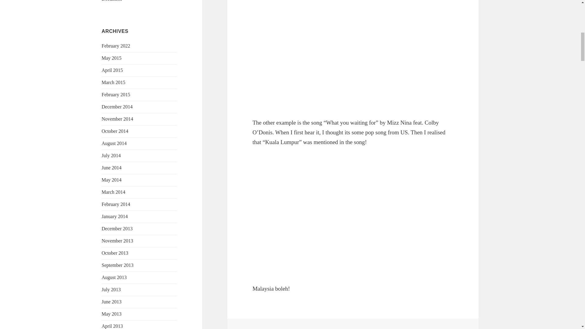 The width and height of the screenshot is (585, 329). What do you see at coordinates (114, 277) in the screenshot?
I see `August 2013` at bounding box center [114, 277].